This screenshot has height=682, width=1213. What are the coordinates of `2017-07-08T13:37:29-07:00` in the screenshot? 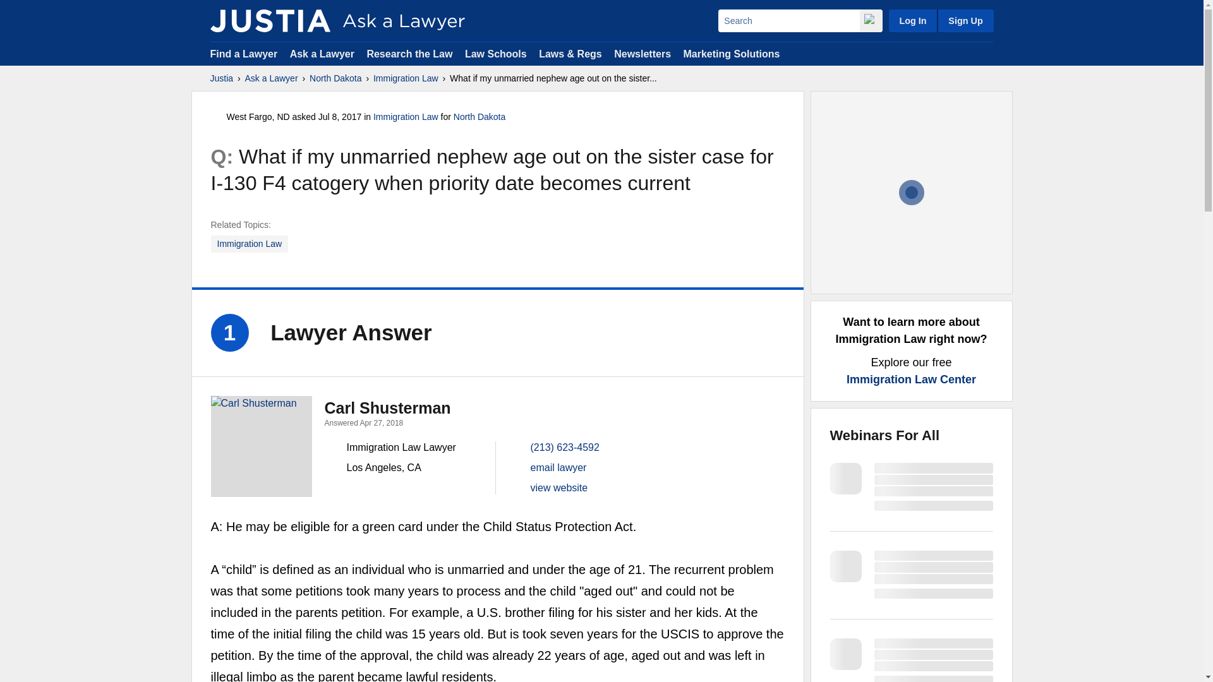 It's located at (340, 117).